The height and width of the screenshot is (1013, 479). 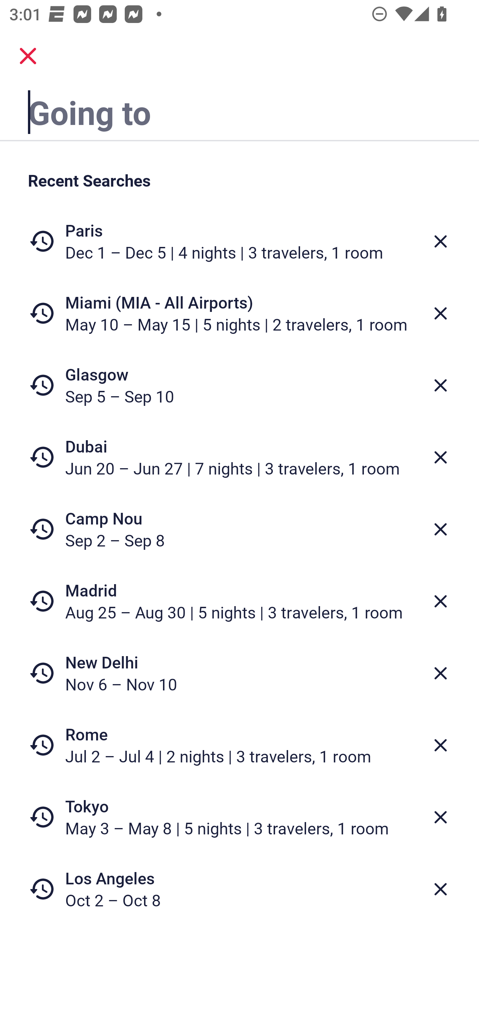 I want to click on Delete from recent searches, so click(x=440, y=817).